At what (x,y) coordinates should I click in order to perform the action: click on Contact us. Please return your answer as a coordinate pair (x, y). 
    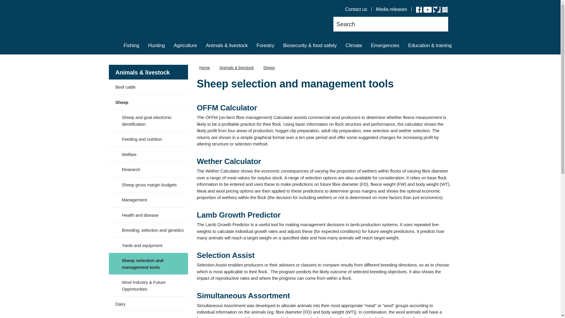
    Looking at the image, I should click on (356, 9).